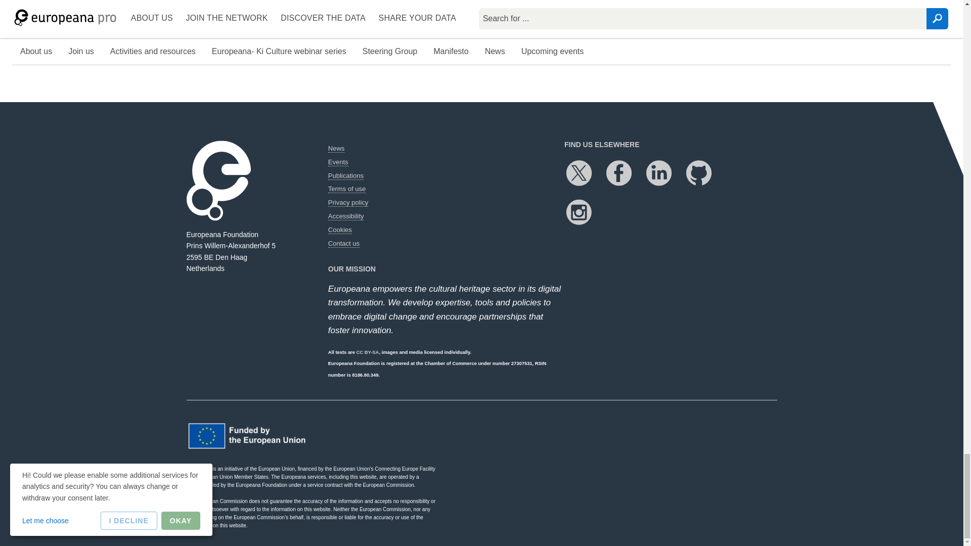 The width and height of the screenshot is (971, 546). Describe the element at coordinates (345, 176) in the screenshot. I see `Publications` at that location.